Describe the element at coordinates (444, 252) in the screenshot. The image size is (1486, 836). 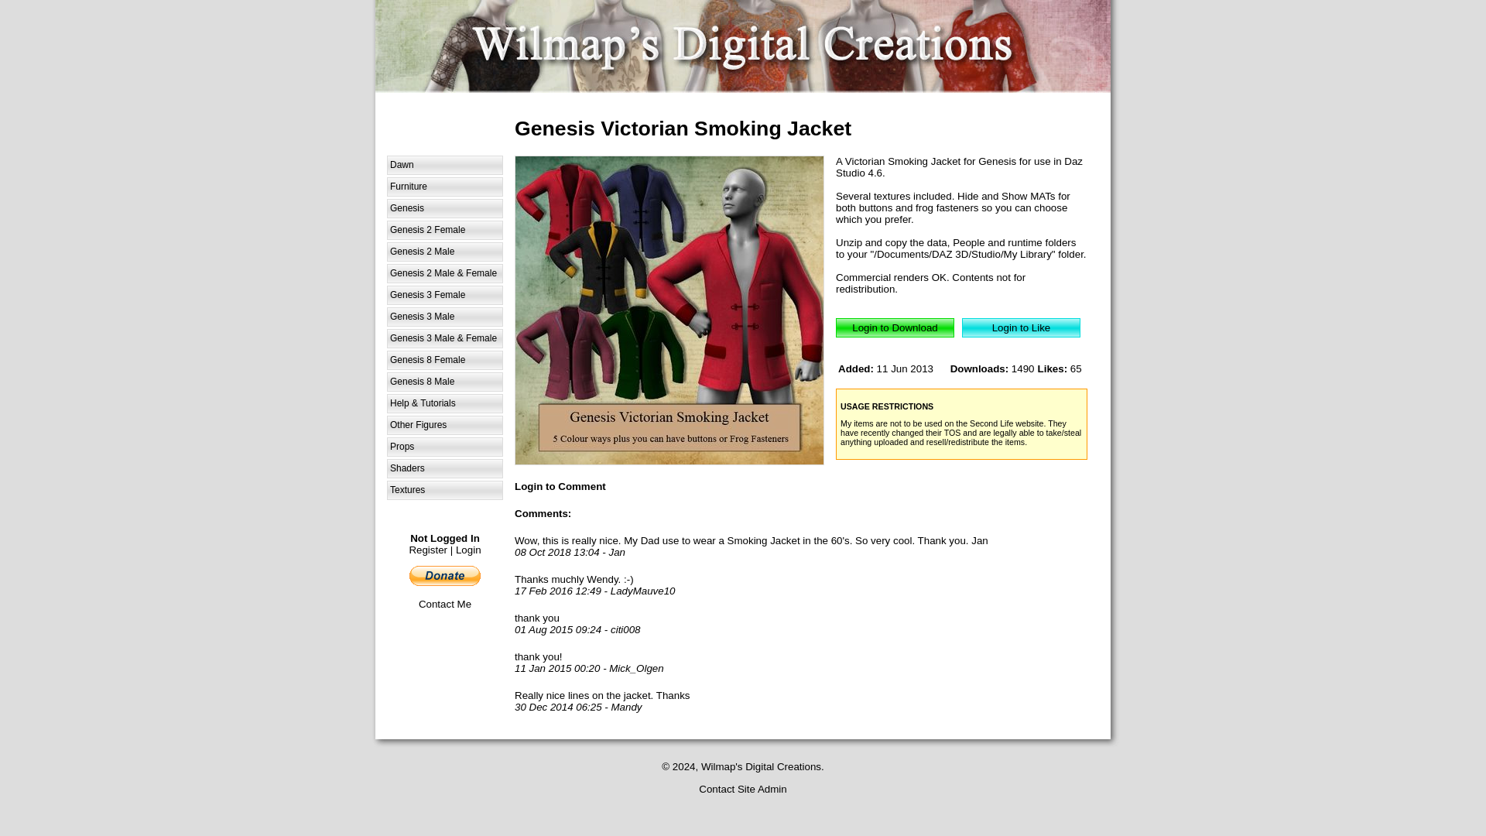
I see `Genesis 2 Male` at that location.